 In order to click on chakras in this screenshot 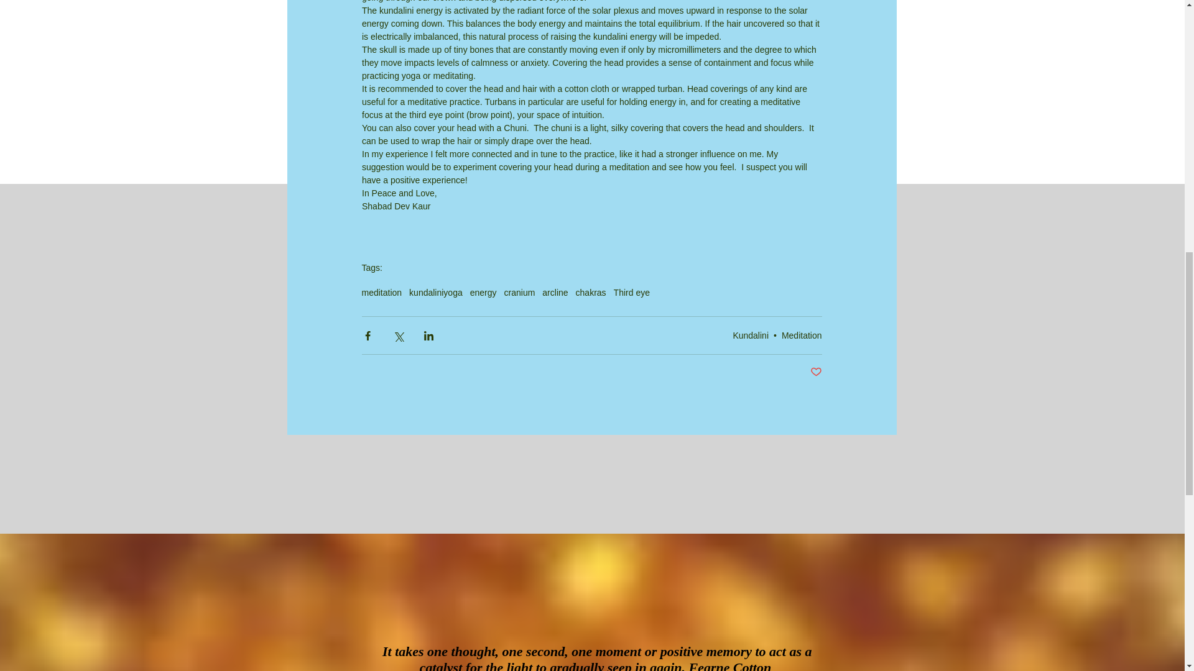, I will do `click(591, 293)`.